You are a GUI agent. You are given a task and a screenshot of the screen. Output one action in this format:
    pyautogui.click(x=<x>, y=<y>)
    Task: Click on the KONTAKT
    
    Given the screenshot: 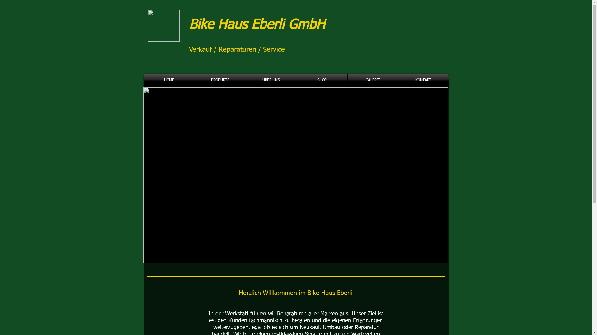 What is the action you would take?
    pyautogui.click(x=423, y=81)
    